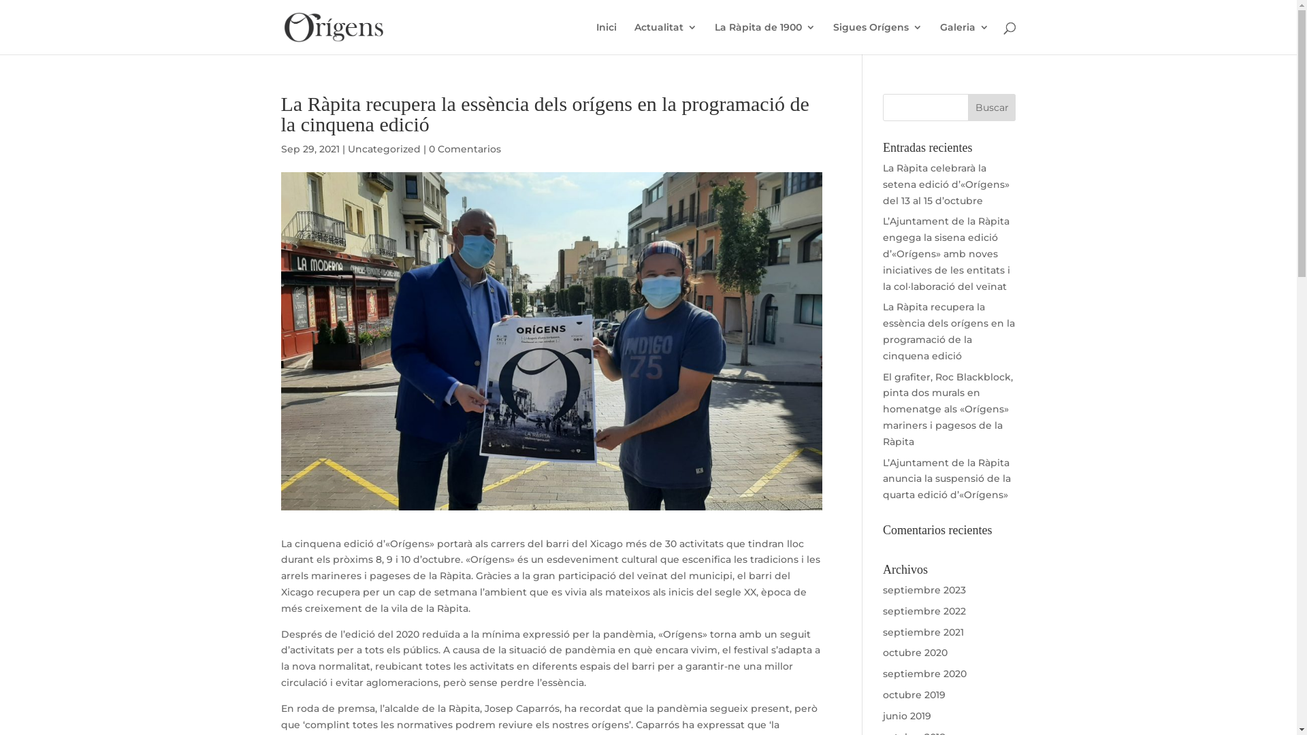 This screenshot has height=735, width=1307. I want to click on Buscar, so click(993, 108).